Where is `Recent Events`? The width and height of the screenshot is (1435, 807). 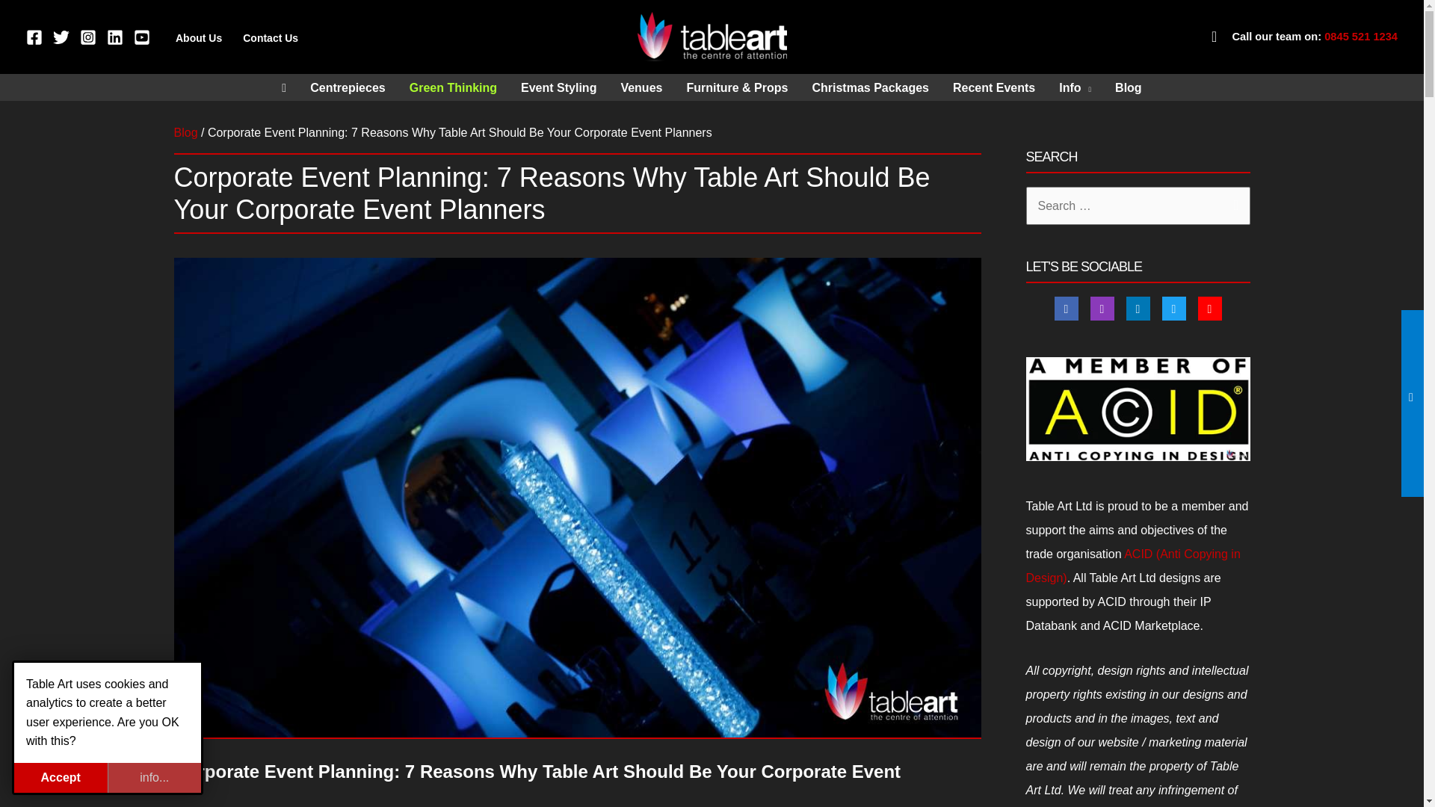
Recent Events is located at coordinates (994, 88).